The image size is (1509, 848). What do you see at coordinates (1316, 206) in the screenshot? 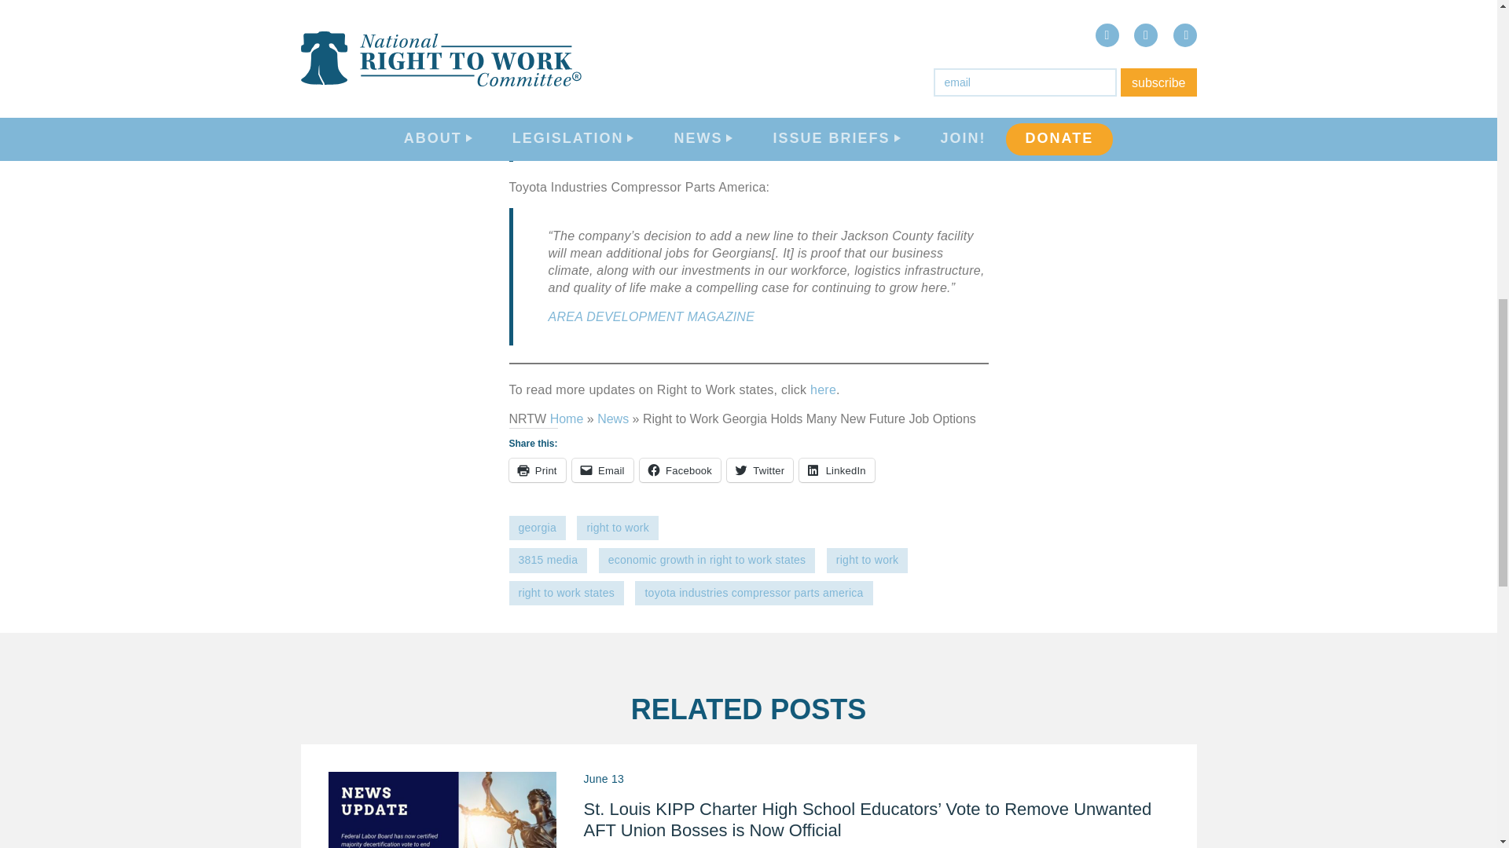
I see `NRTWC on Twitter` at bounding box center [1316, 206].